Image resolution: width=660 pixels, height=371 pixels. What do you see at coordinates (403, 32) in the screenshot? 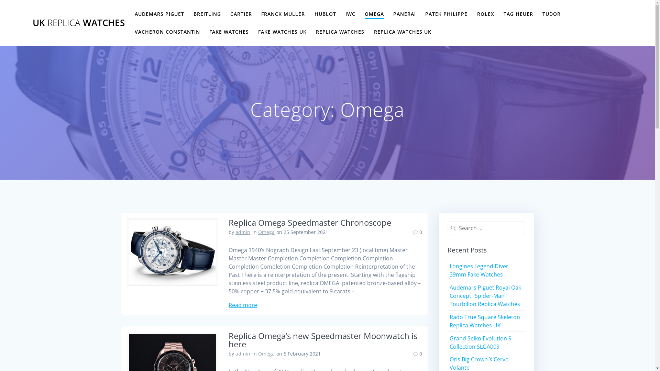
I see `REPLICA WATCHES UK` at bounding box center [403, 32].